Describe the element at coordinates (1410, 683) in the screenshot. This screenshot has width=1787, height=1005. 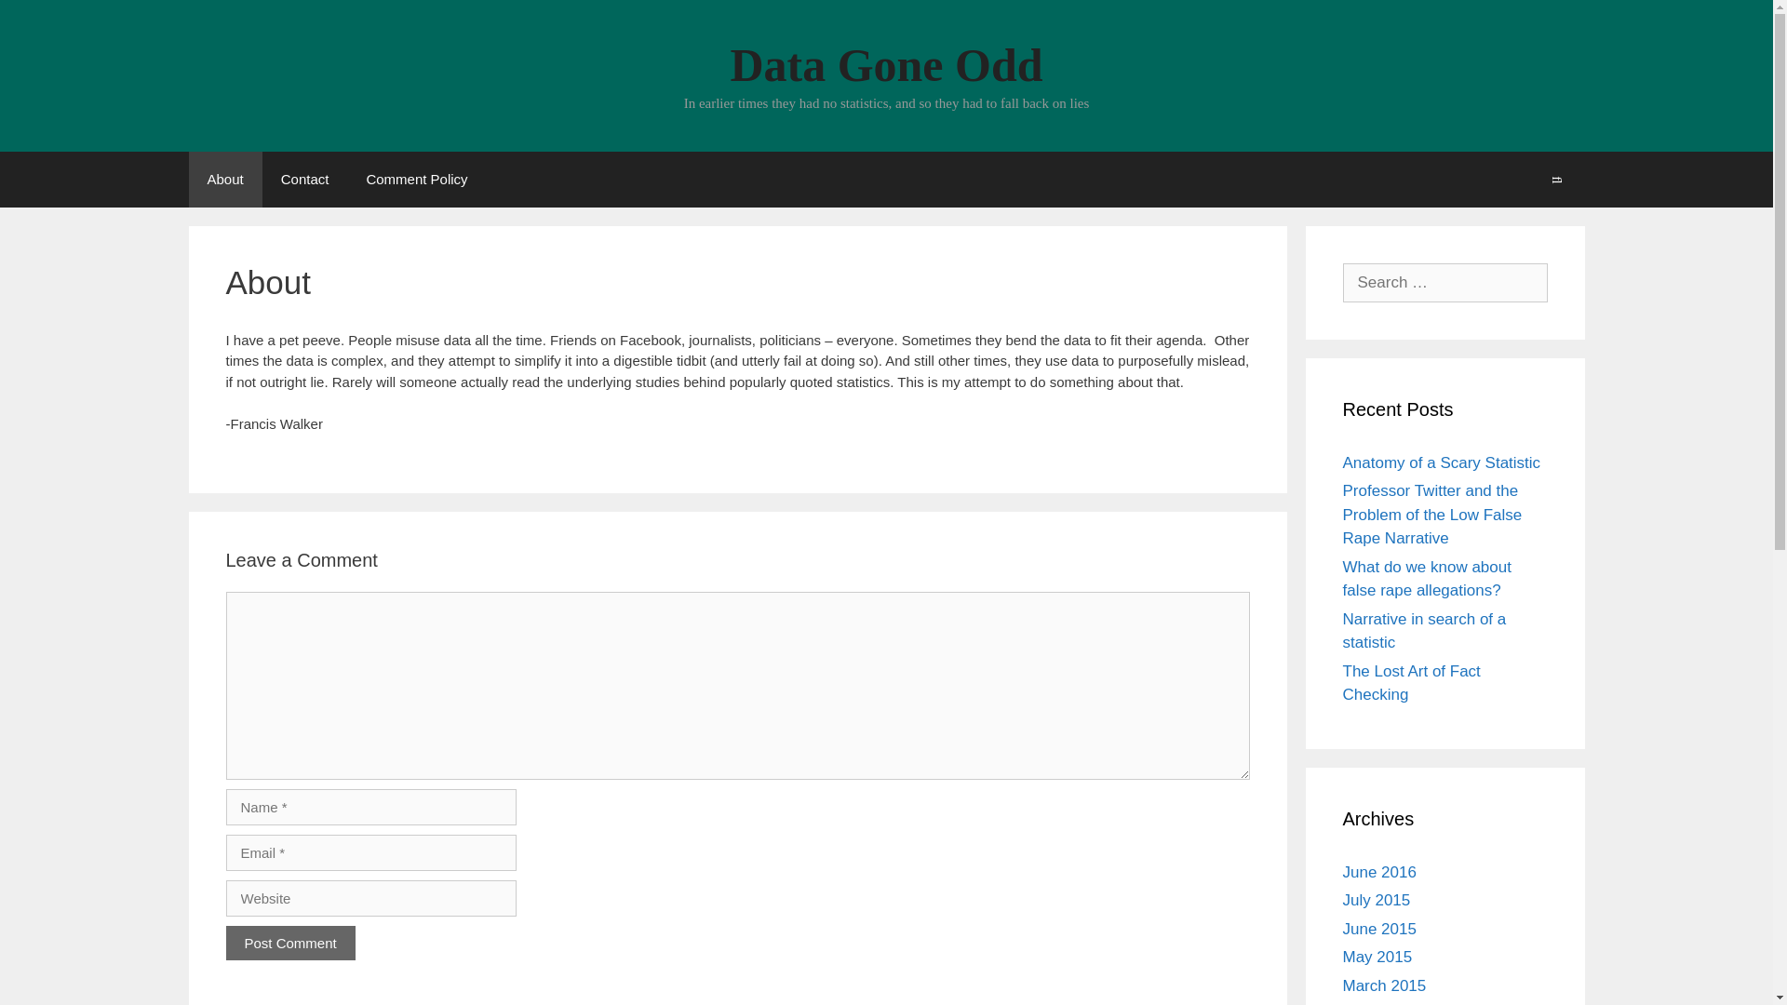
I see `The Lost Art of Fact Checking` at that location.